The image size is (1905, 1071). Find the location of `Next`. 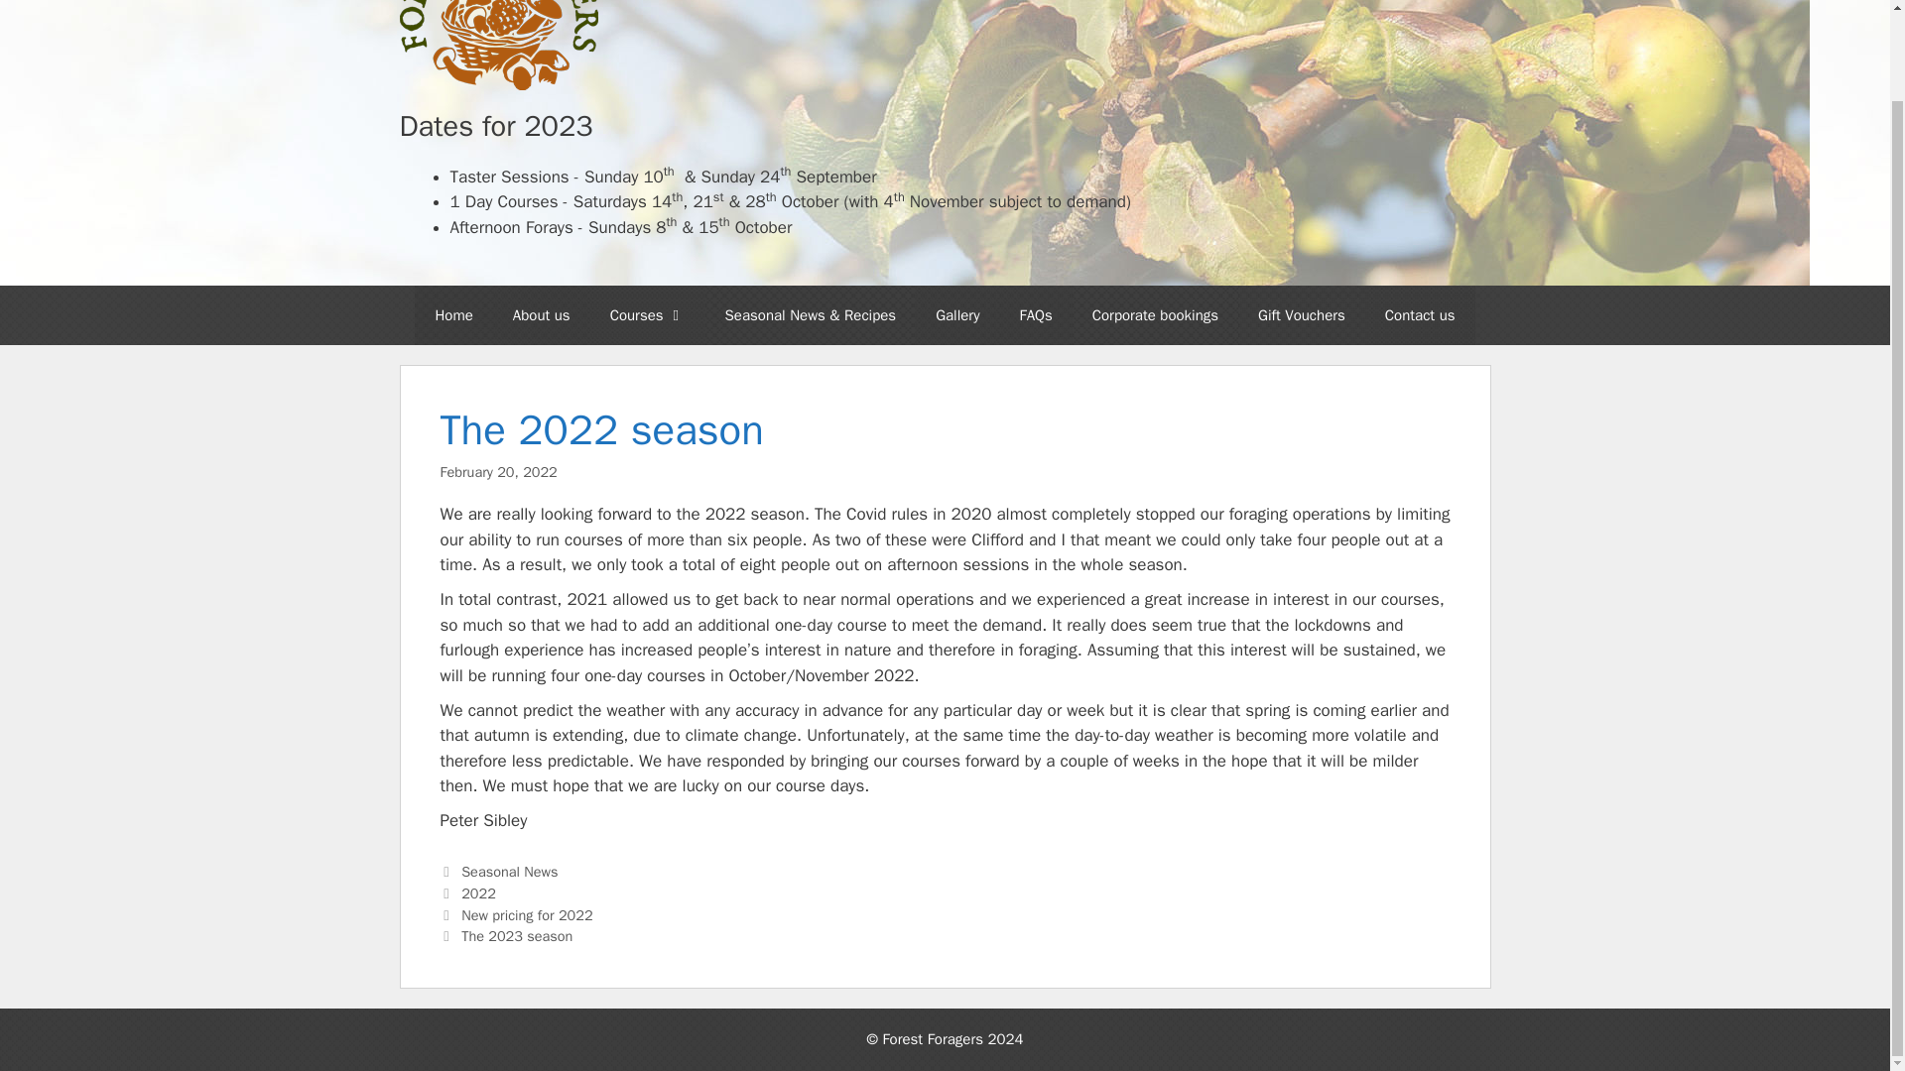

Next is located at coordinates (506, 936).